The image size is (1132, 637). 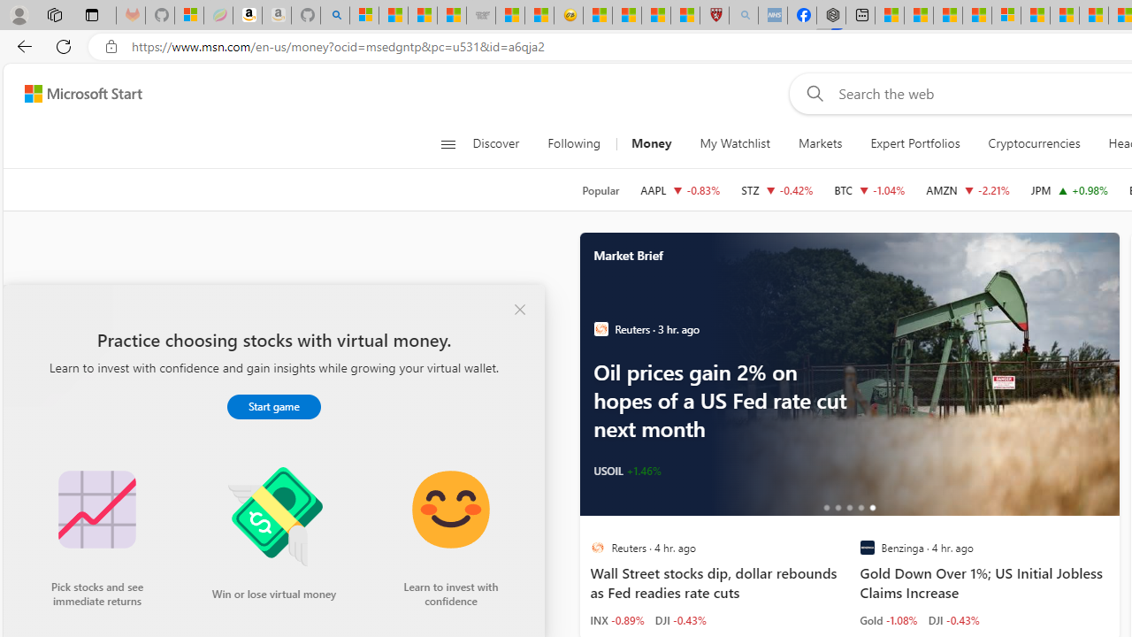 What do you see at coordinates (54, 14) in the screenshot?
I see `Workspaces` at bounding box center [54, 14].